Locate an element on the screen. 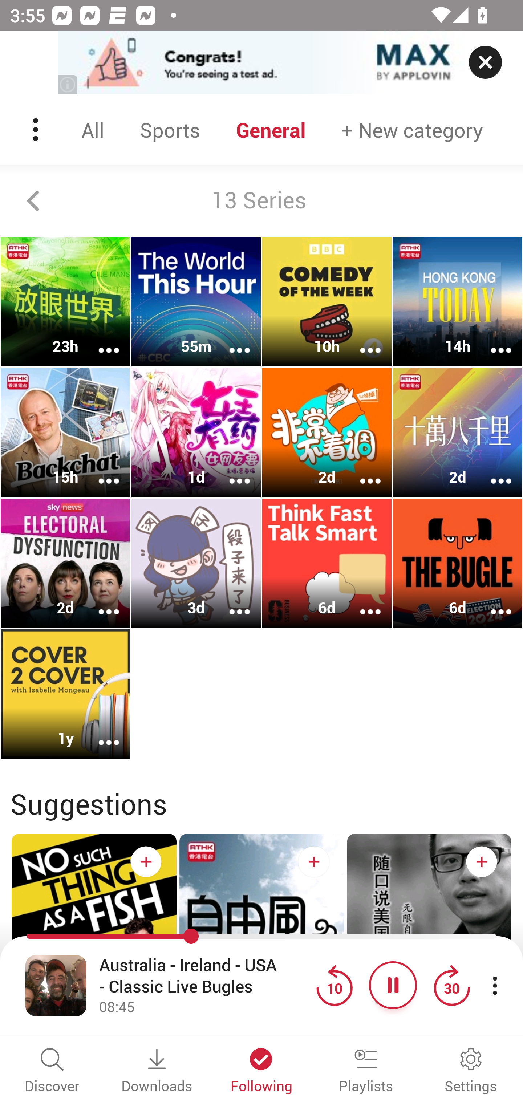 This screenshot has width=523, height=1104. Open fullscreen player is located at coordinates (56, 985).